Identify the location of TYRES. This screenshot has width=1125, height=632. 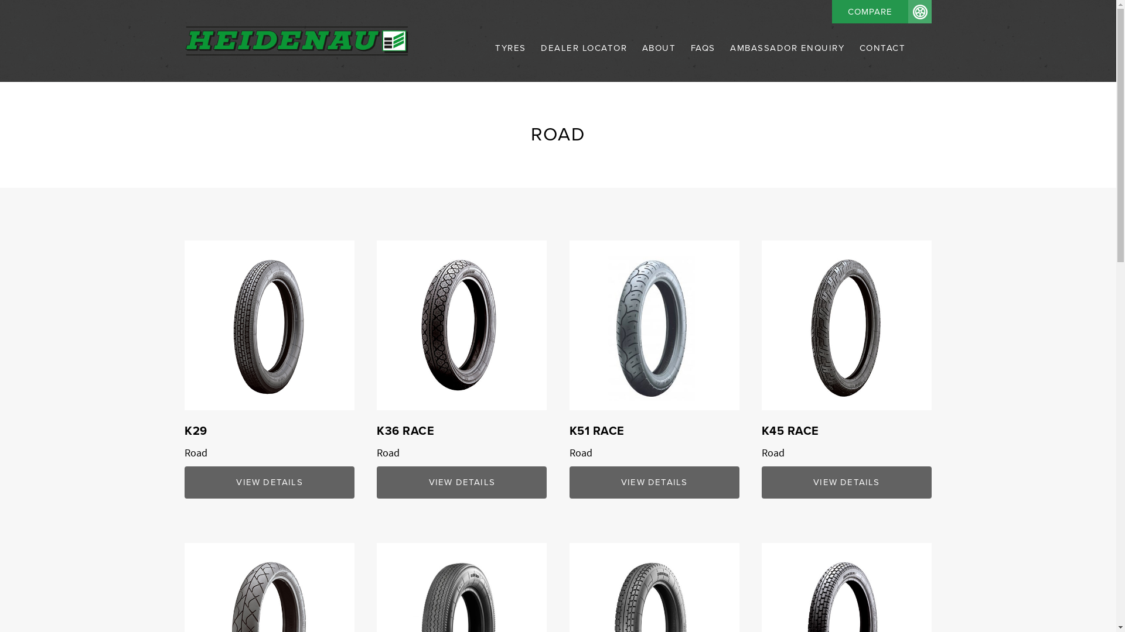
(511, 61).